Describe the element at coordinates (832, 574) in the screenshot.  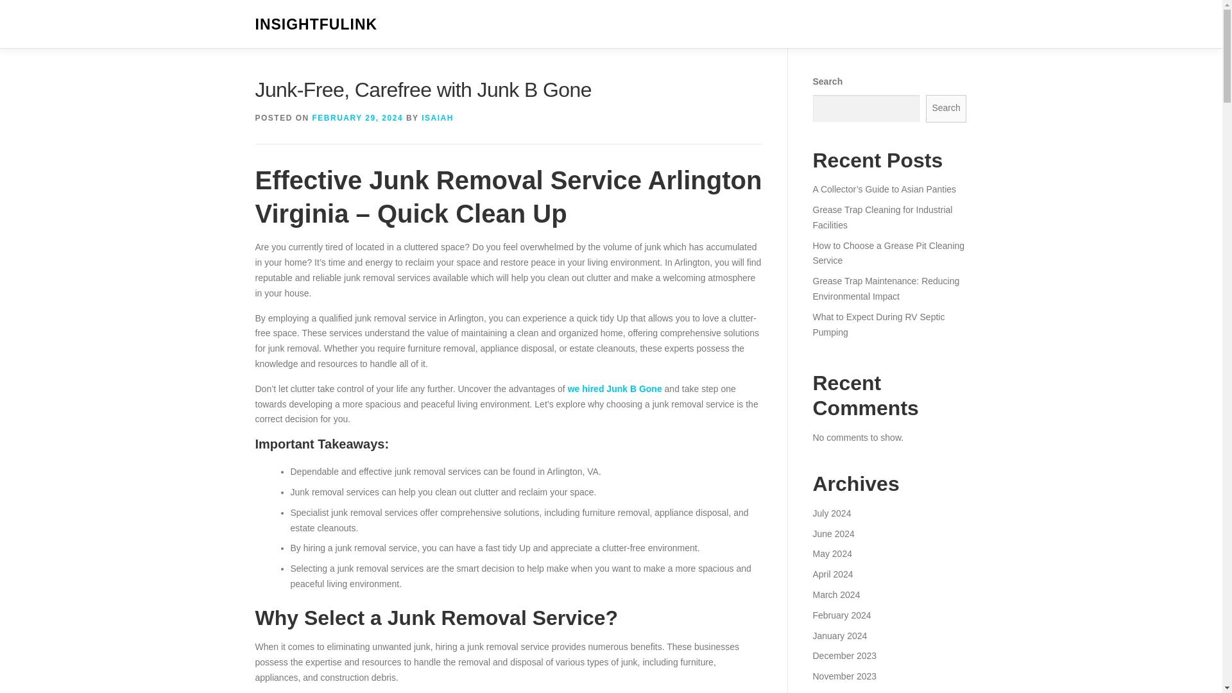
I see `April 2024` at that location.